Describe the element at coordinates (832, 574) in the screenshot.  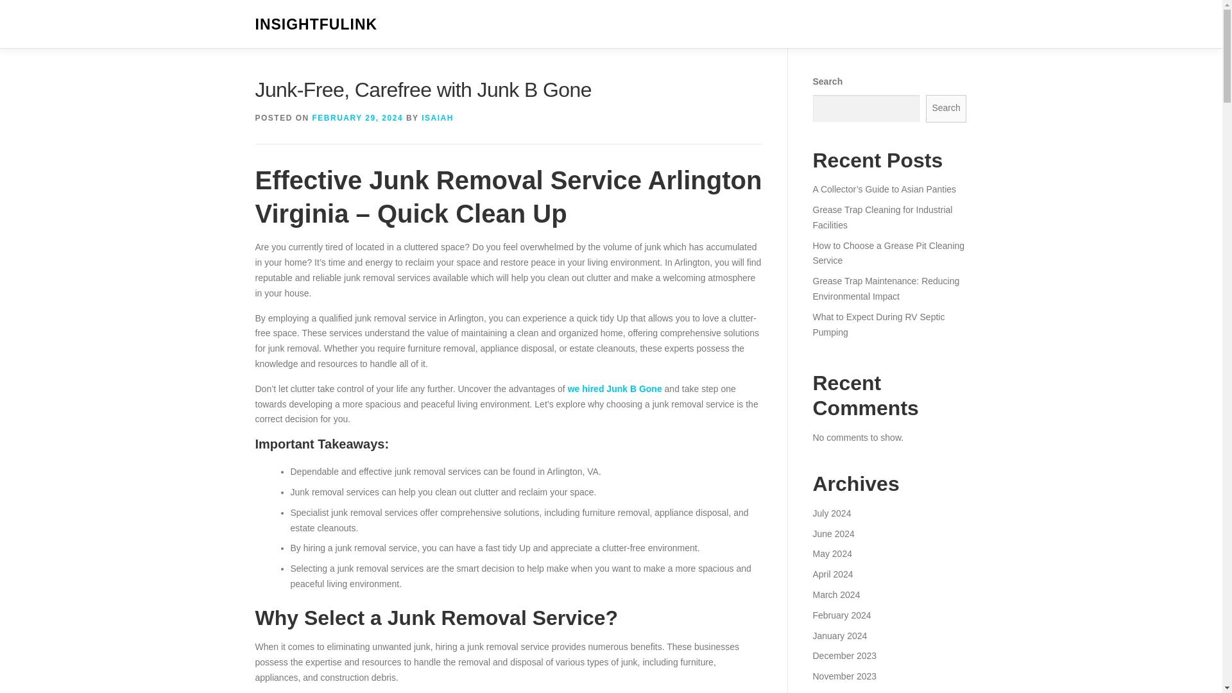
I see `April 2024` at that location.